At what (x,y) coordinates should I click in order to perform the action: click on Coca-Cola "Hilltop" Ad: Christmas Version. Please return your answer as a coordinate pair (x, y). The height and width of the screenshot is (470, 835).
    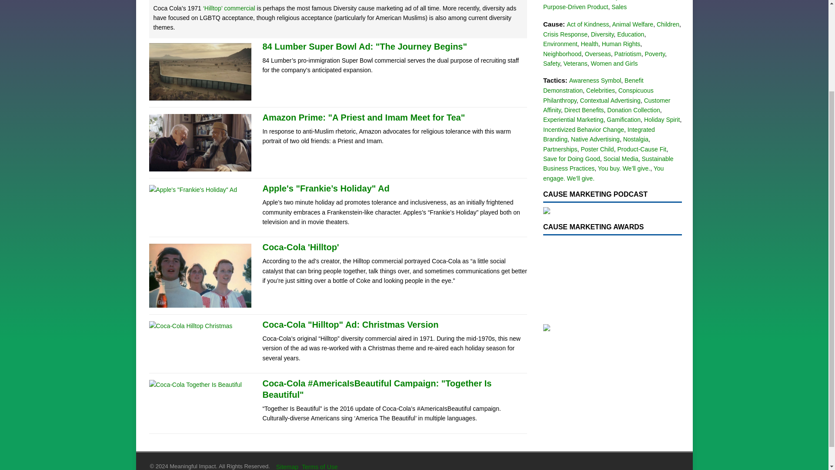
    Looking at the image, I should click on (350, 325).